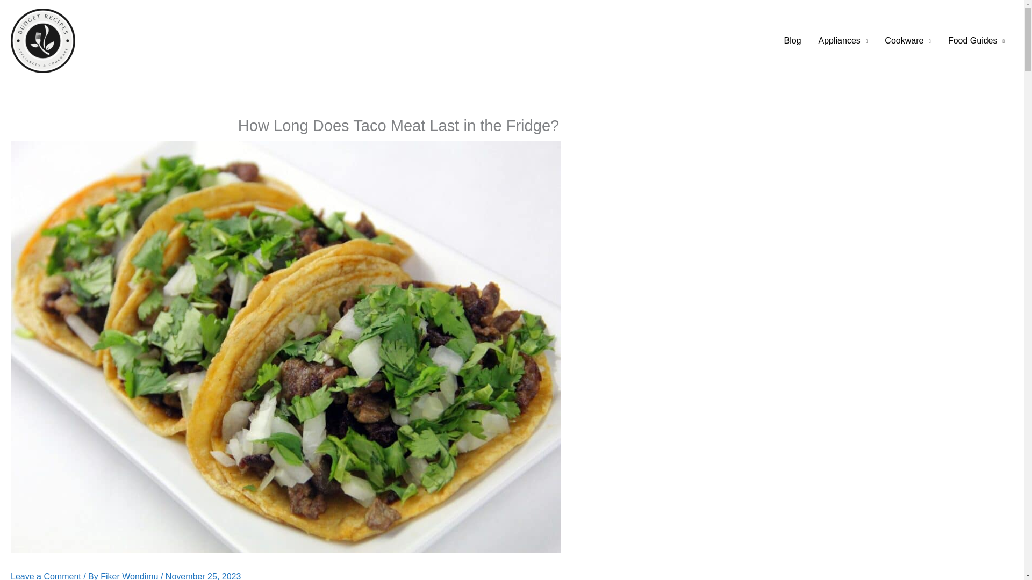  What do you see at coordinates (130, 576) in the screenshot?
I see `Fiker Wondimu` at bounding box center [130, 576].